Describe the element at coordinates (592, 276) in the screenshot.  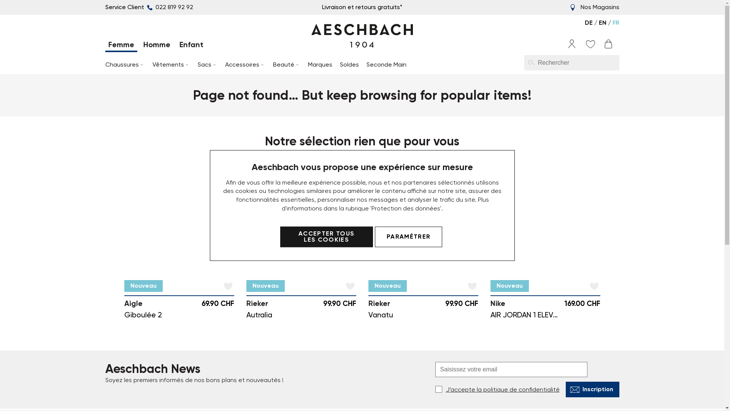
I see `Inscription` at that location.